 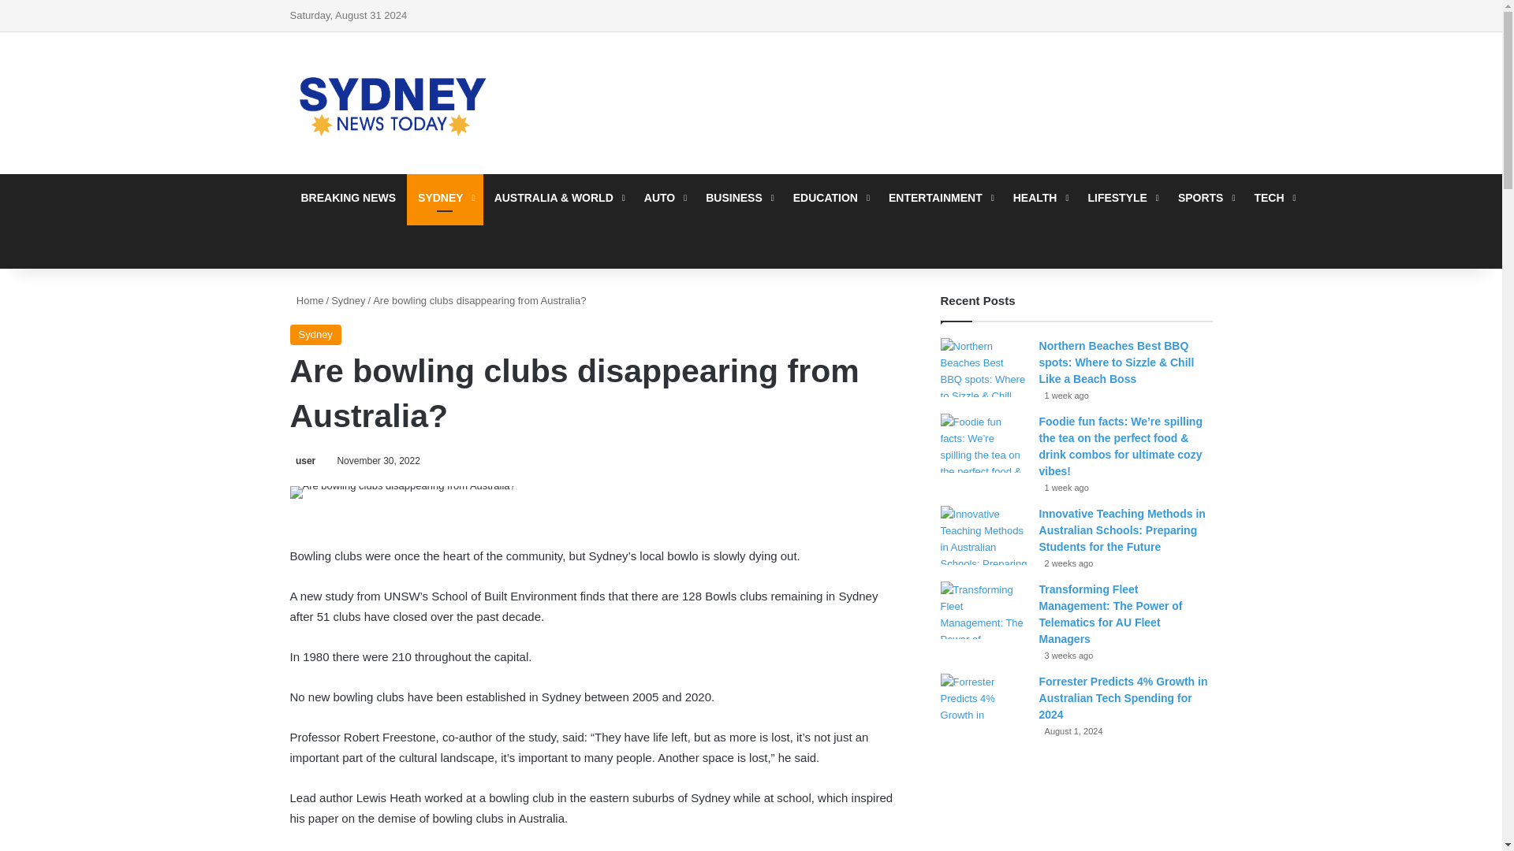 What do you see at coordinates (348, 299) in the screenshot?
I see `Sydney` at bounding box center [348, 299].